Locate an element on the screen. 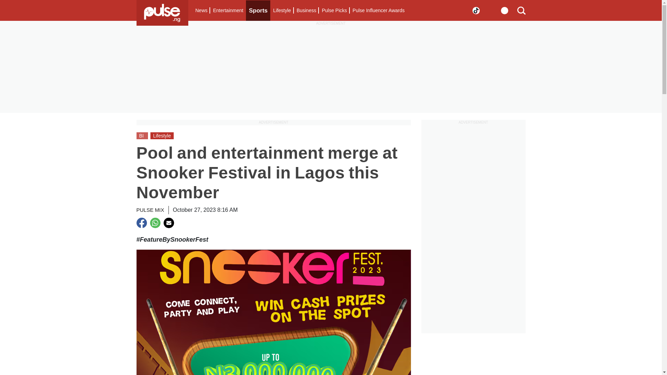 This screenshot has width=667, height=375. Entertainment is located at coordinates (228, 10).